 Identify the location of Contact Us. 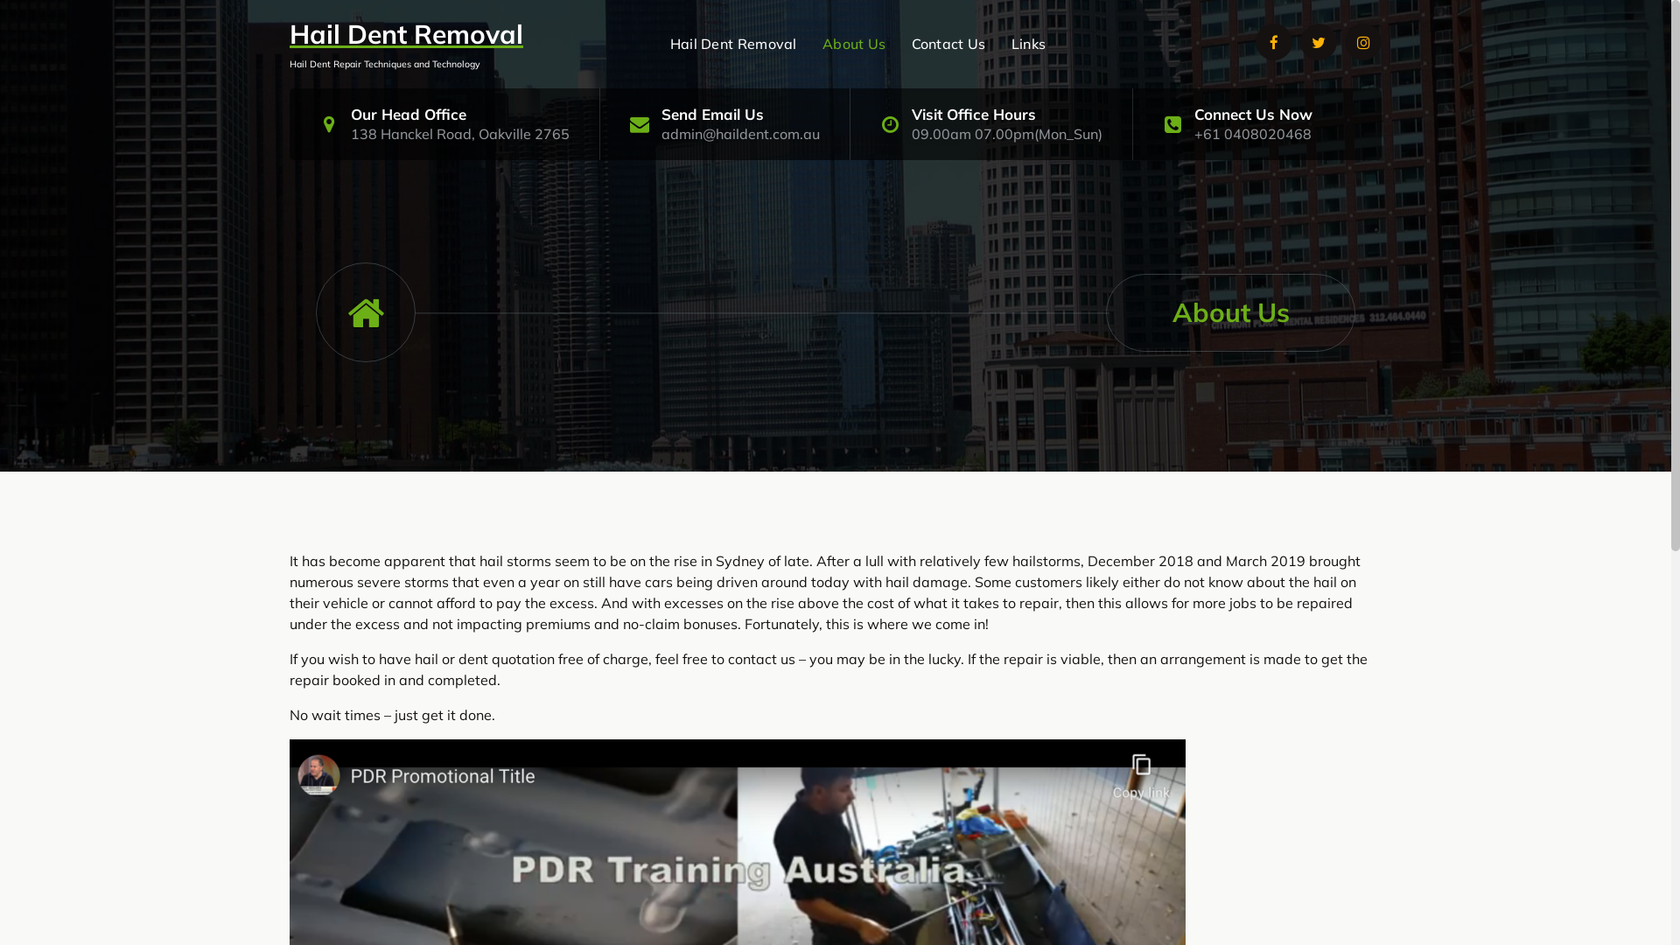
(948, 44).